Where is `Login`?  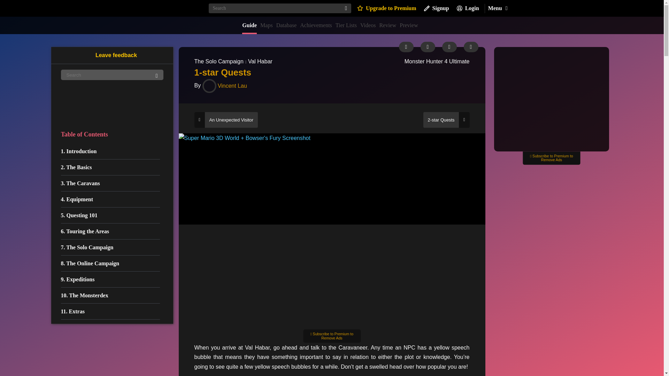 Login is located at coordinates (468, 8).